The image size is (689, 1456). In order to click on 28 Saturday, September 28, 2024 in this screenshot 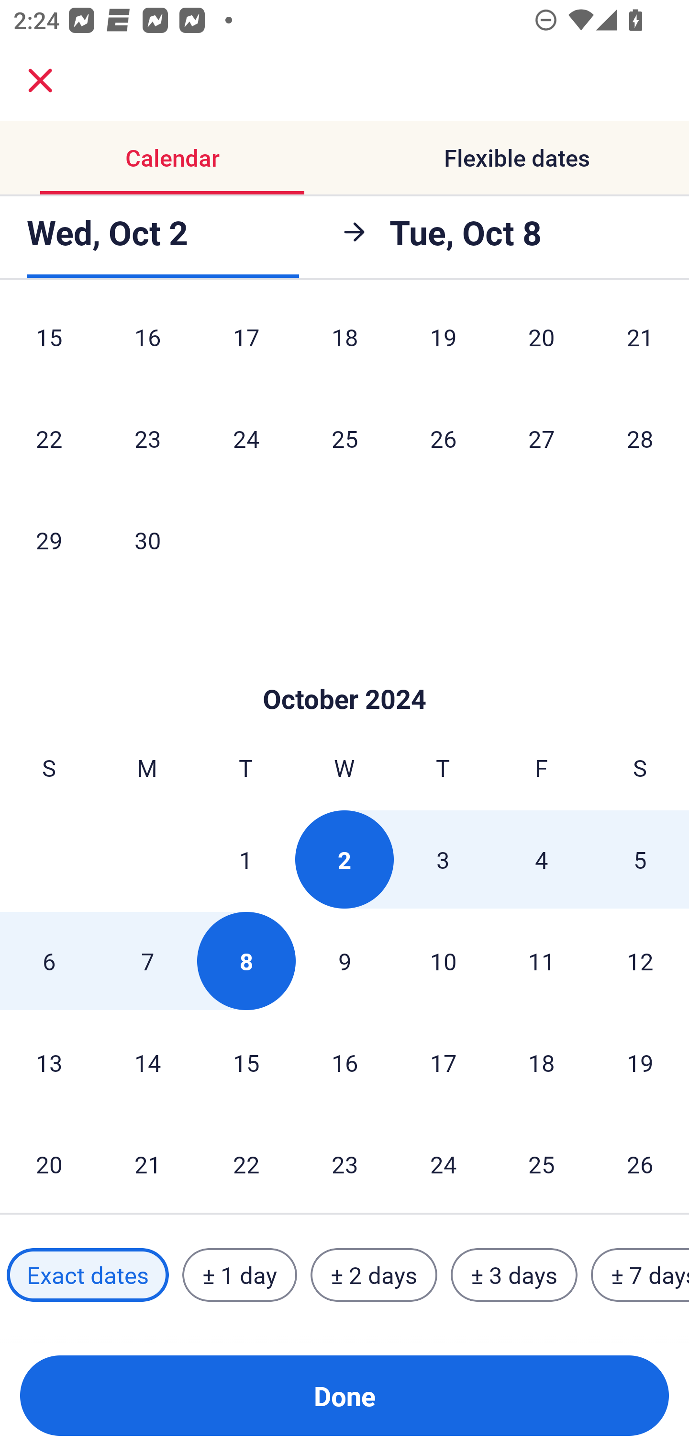, I will do `click(640, 438)`.